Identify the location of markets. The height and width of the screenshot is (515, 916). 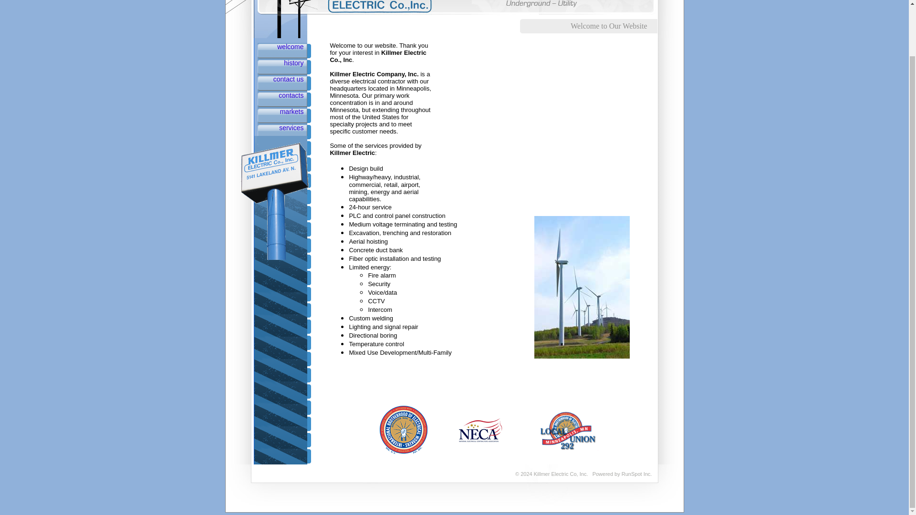
(292, 111).